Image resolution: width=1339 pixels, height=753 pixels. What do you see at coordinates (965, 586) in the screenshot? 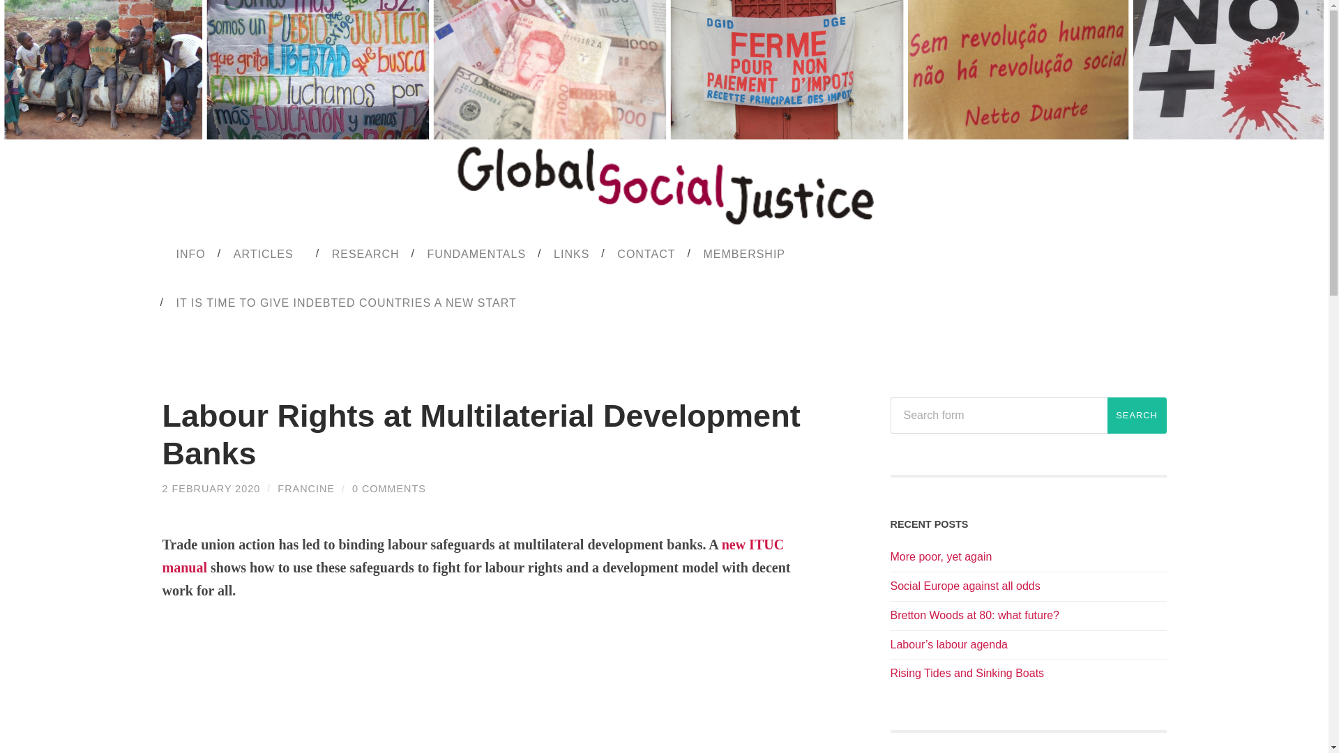
I see `Social Europe against all odds` at bounding box center [965, 586].